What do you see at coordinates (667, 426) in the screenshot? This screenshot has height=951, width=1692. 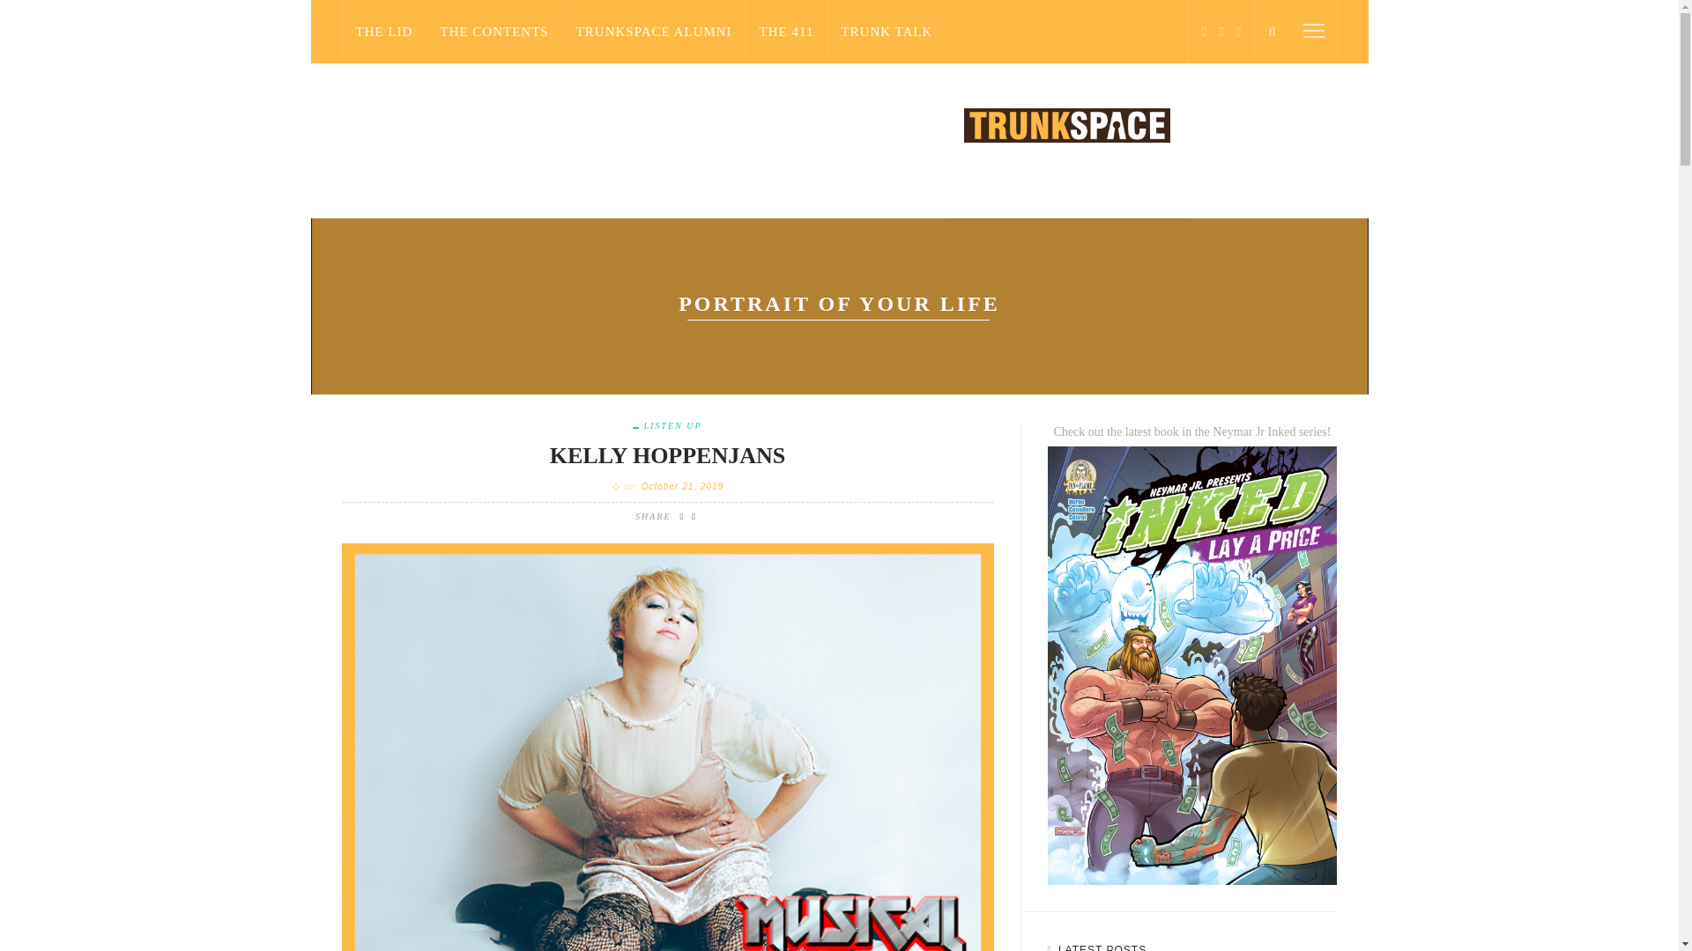 I see `Listen Up` at bounding box center [667, 426].